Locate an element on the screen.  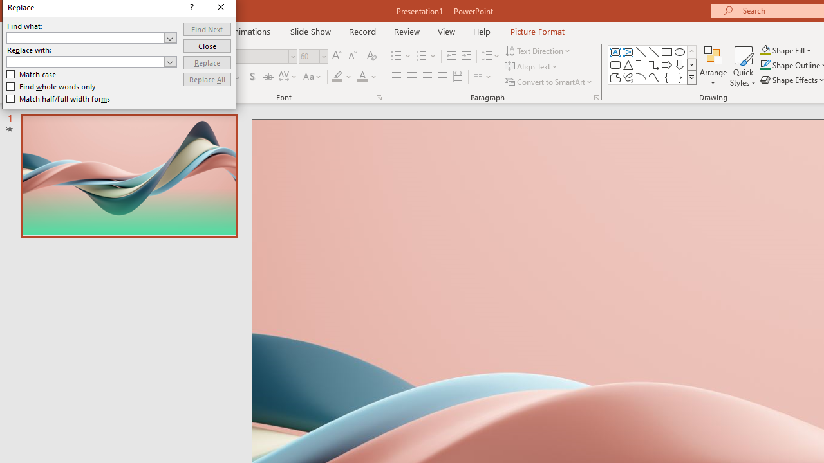
Arrange is located at coordinates (713, 66).